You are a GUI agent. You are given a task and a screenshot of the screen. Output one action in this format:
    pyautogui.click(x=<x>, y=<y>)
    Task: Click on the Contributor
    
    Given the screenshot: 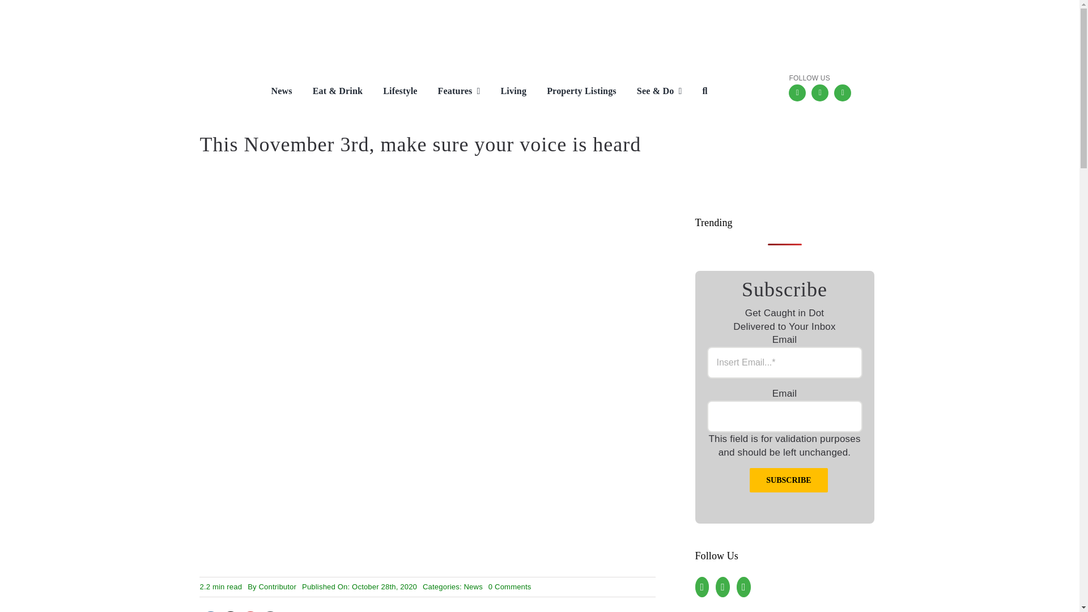 What is the action you would take?
    pyautogui.click(x=278, y=587)
    